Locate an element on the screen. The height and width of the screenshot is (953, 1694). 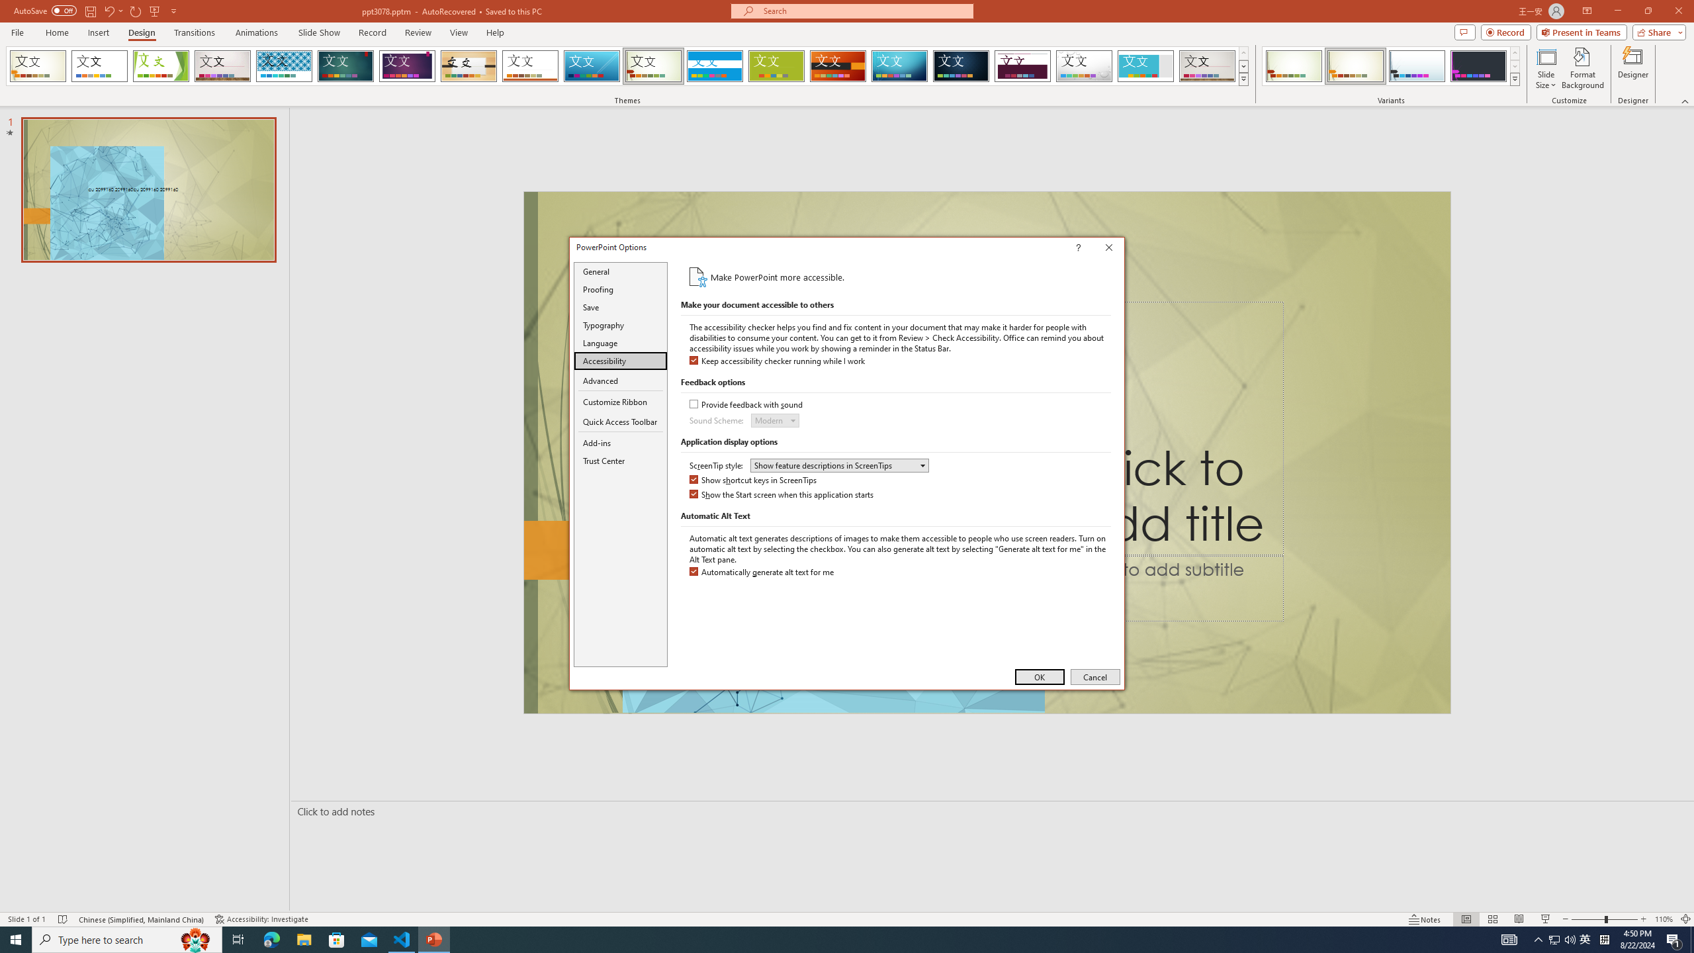
Wisp Loading Preview... is located at coordinates (654, 66).